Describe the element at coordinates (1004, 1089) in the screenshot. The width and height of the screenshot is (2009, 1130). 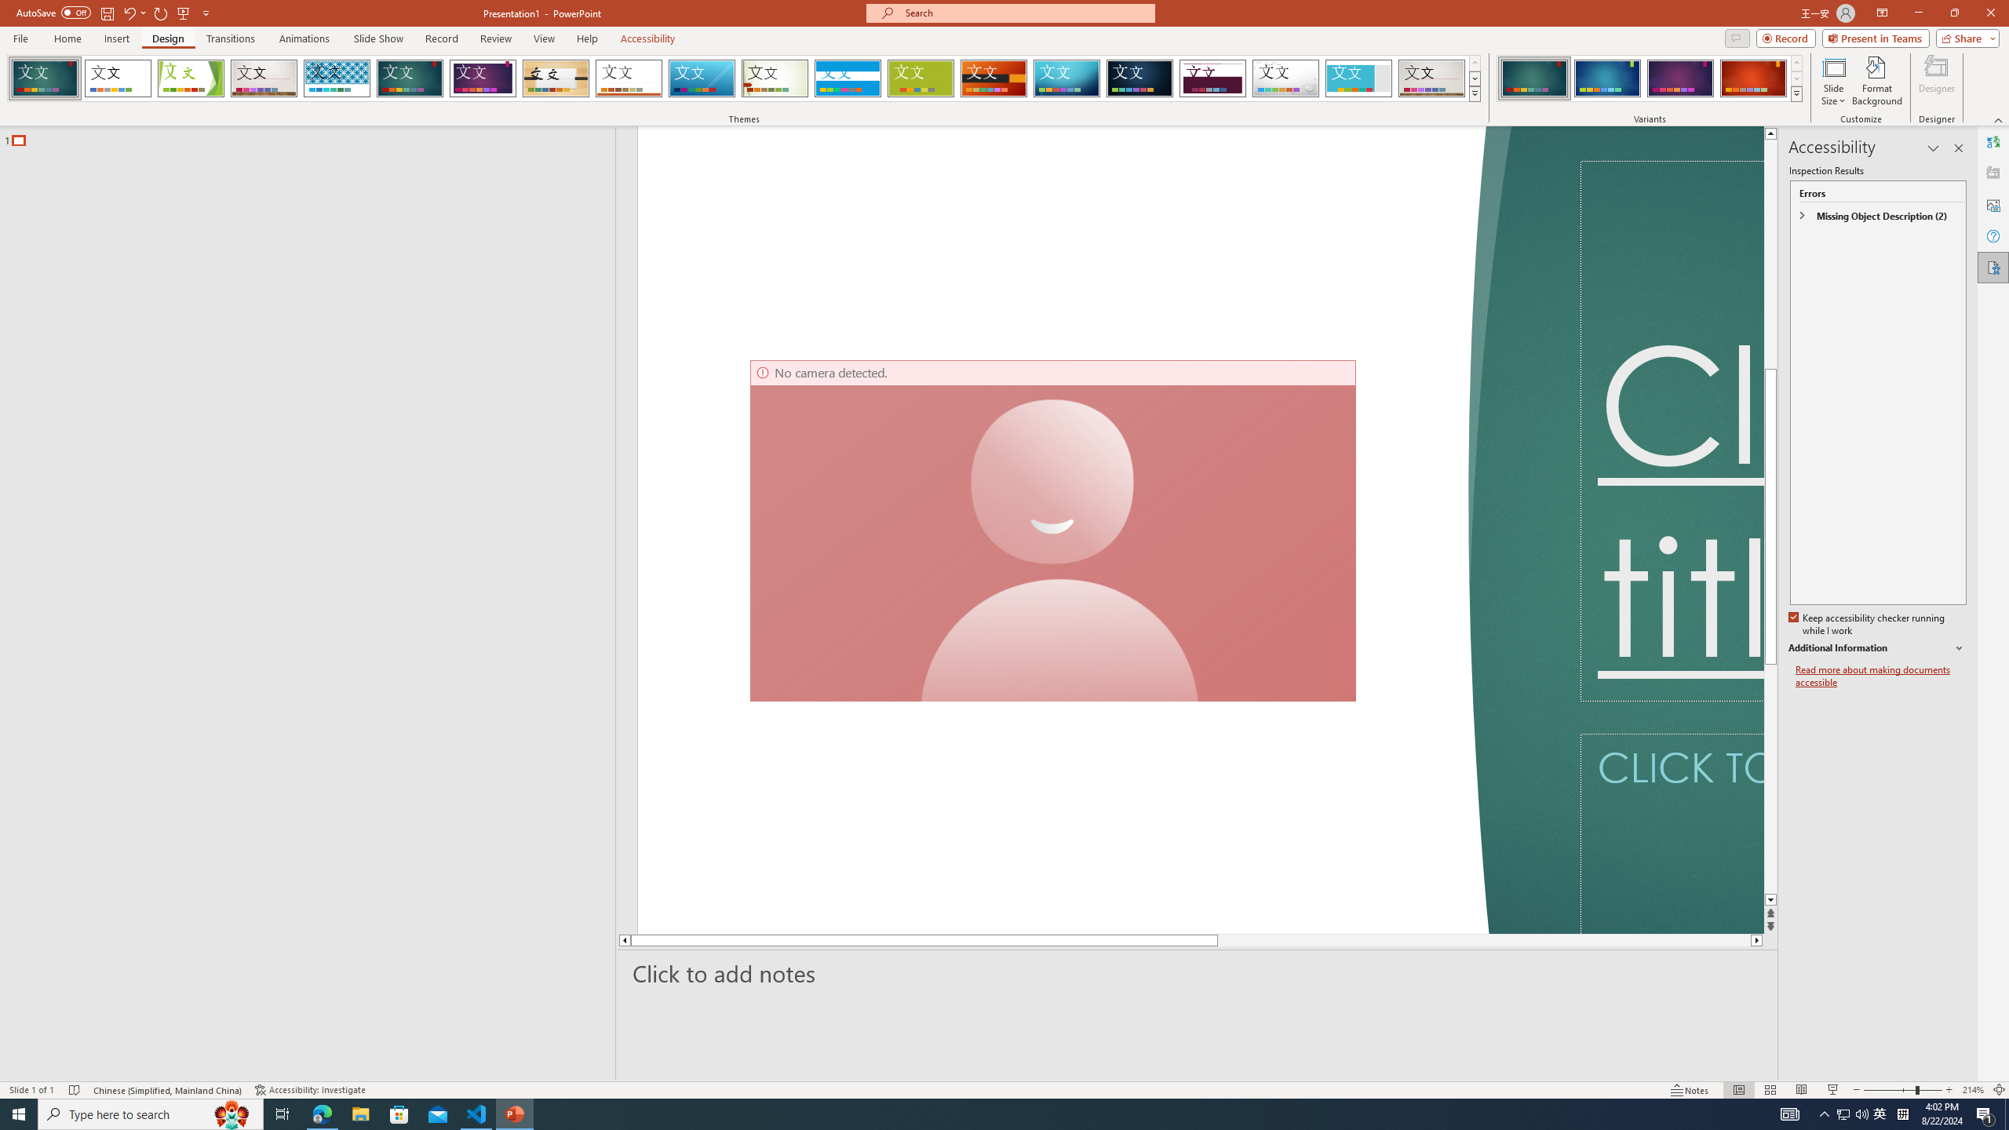
I see `Class: MsoCommandBar` at that location.